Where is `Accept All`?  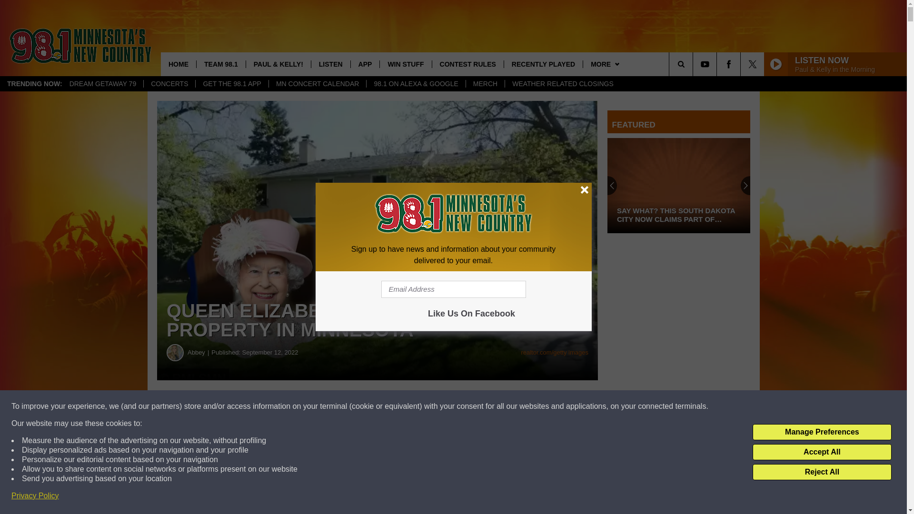 Accept All is located at coordinates (822, 452).